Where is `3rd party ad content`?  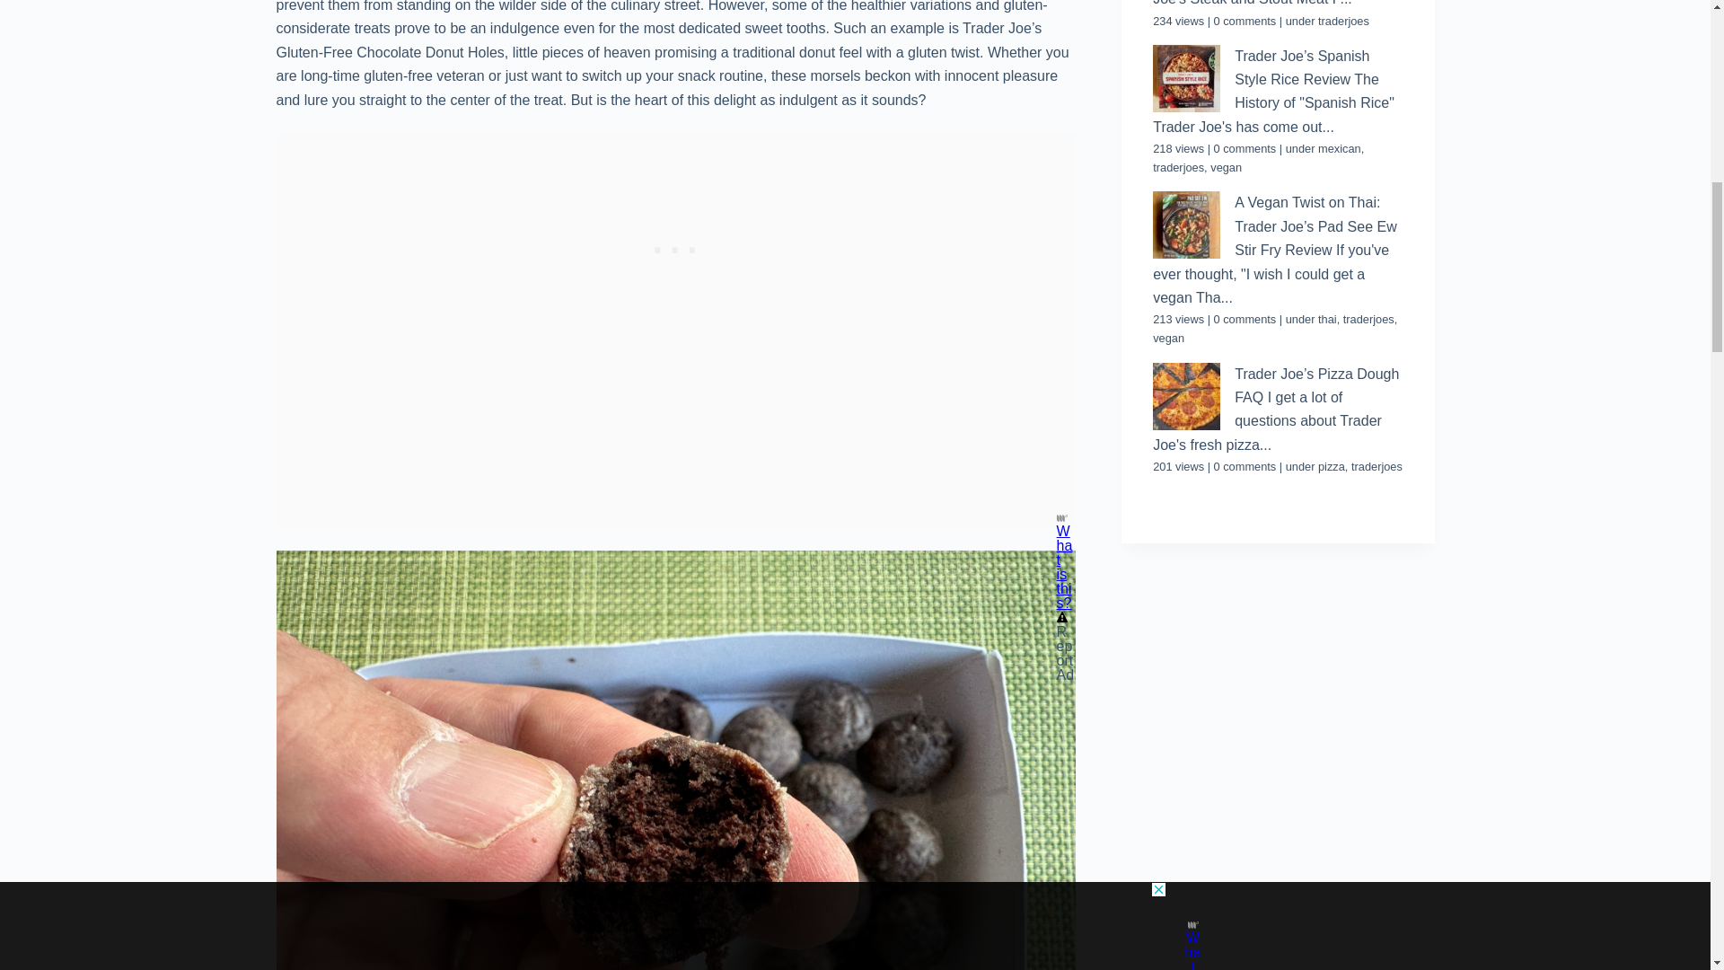 3rd party ad content is located at coordinates (1277, 656).